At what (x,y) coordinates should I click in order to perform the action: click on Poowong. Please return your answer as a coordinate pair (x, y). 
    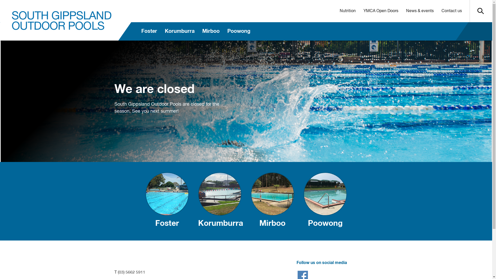
    Looking at the image, I should click on (325, 201).